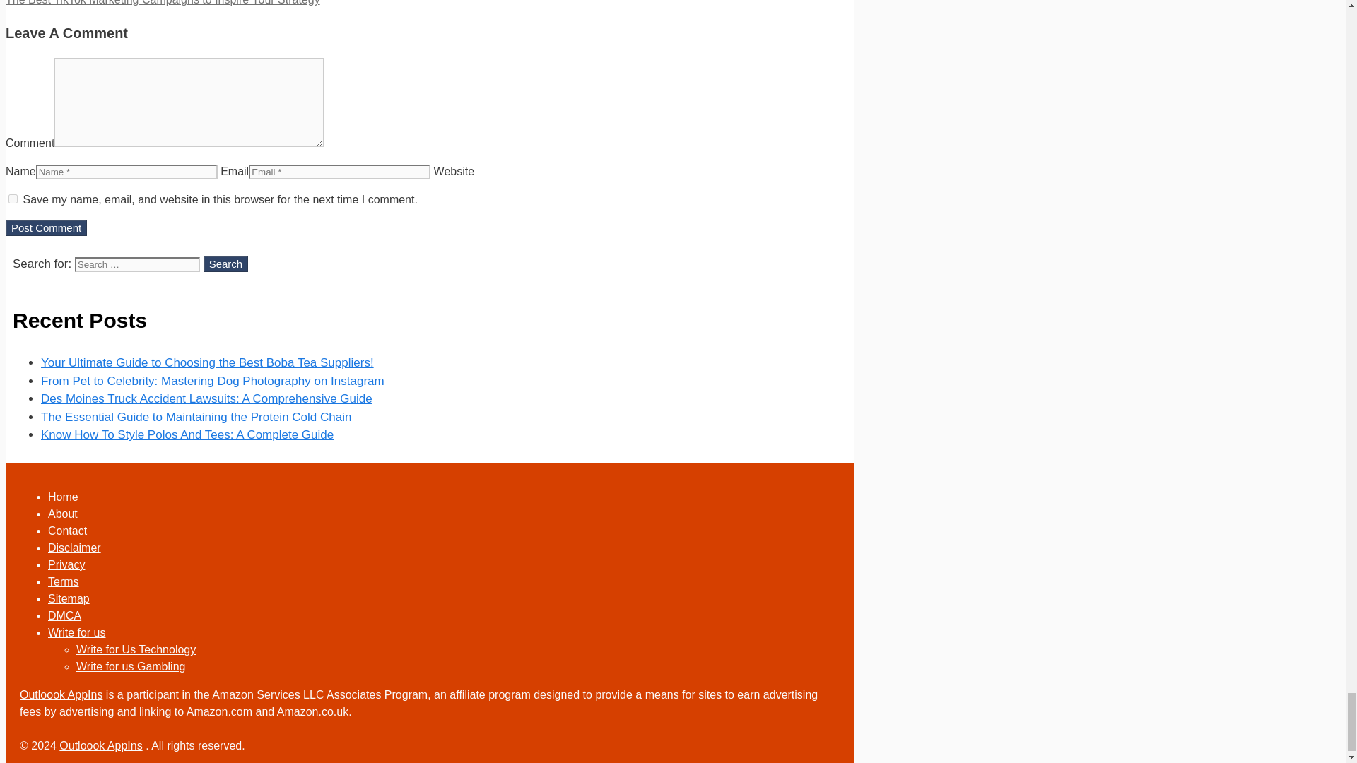 The image size is (1357, 763). I want to click on About, so click(62, 514).